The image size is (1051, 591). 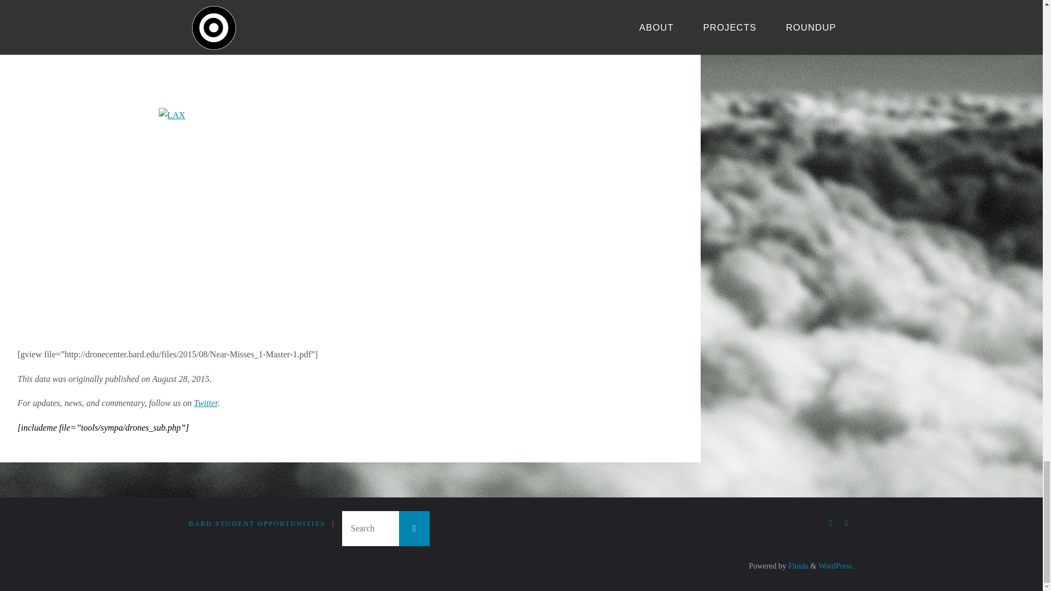 I want to click on Twitter, so click(x=846, y=523).